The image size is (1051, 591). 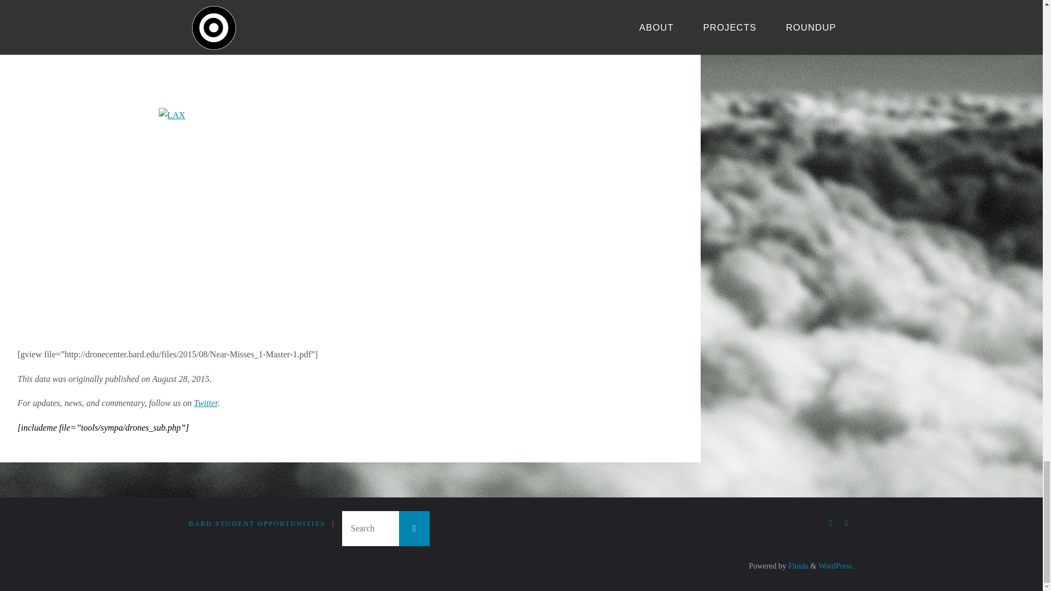 I want to click on Twitter, so click(x=846, y=523).